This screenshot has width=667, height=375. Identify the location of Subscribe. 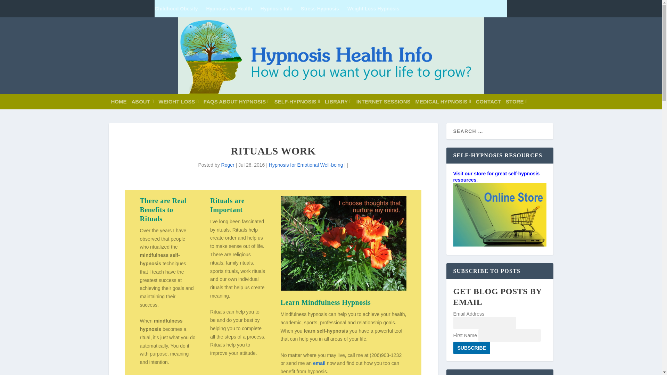
(471, 348).